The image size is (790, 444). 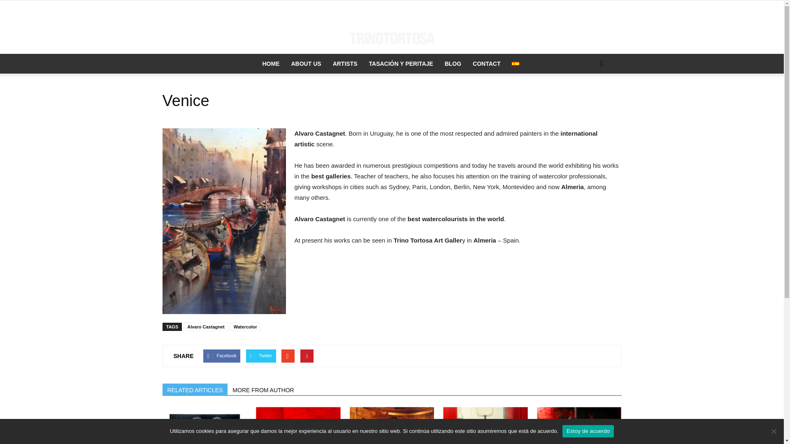 I want to click on Search, so click(x=588, y=96).